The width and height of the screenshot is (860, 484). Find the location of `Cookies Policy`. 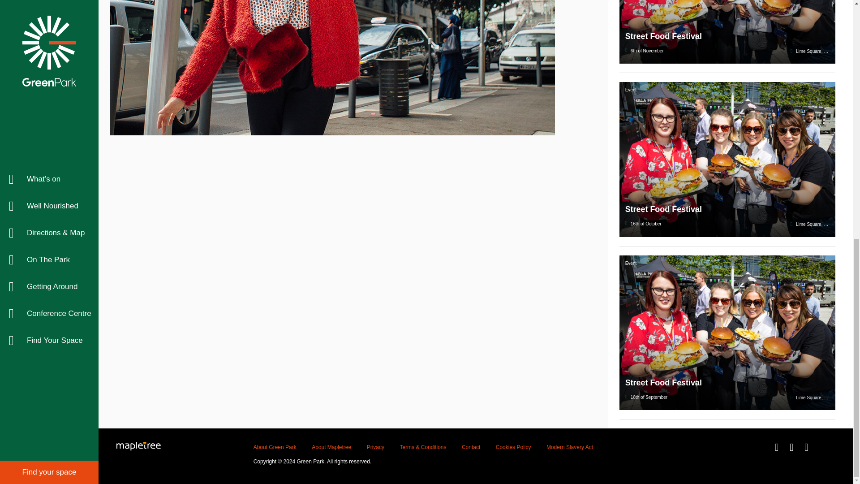

Cookies Policy is located at coordinates (513, 447).